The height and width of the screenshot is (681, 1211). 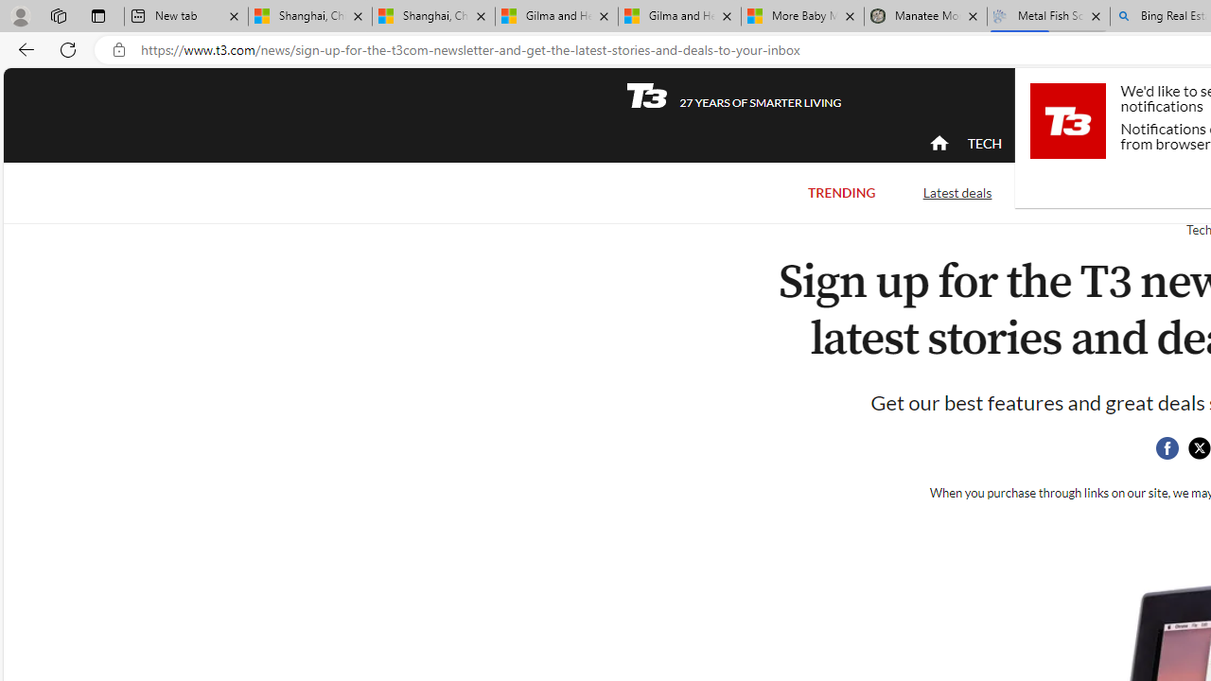 What do you see at coordinates (937, 144) in the screenshot?
I see `Class: navigation__item` at bounding box center [937, 144].